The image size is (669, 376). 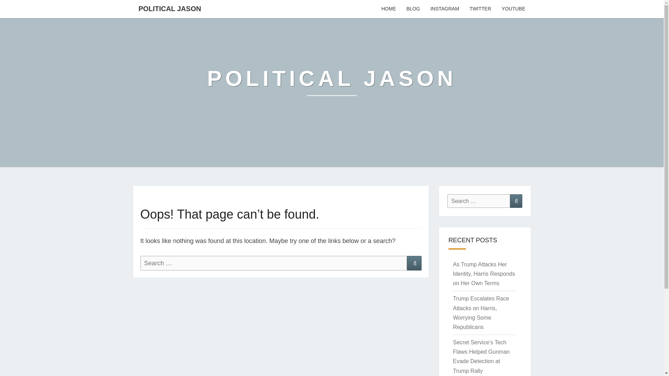 I want to click on POLITICAL JASON, so click(x=332, y=84).